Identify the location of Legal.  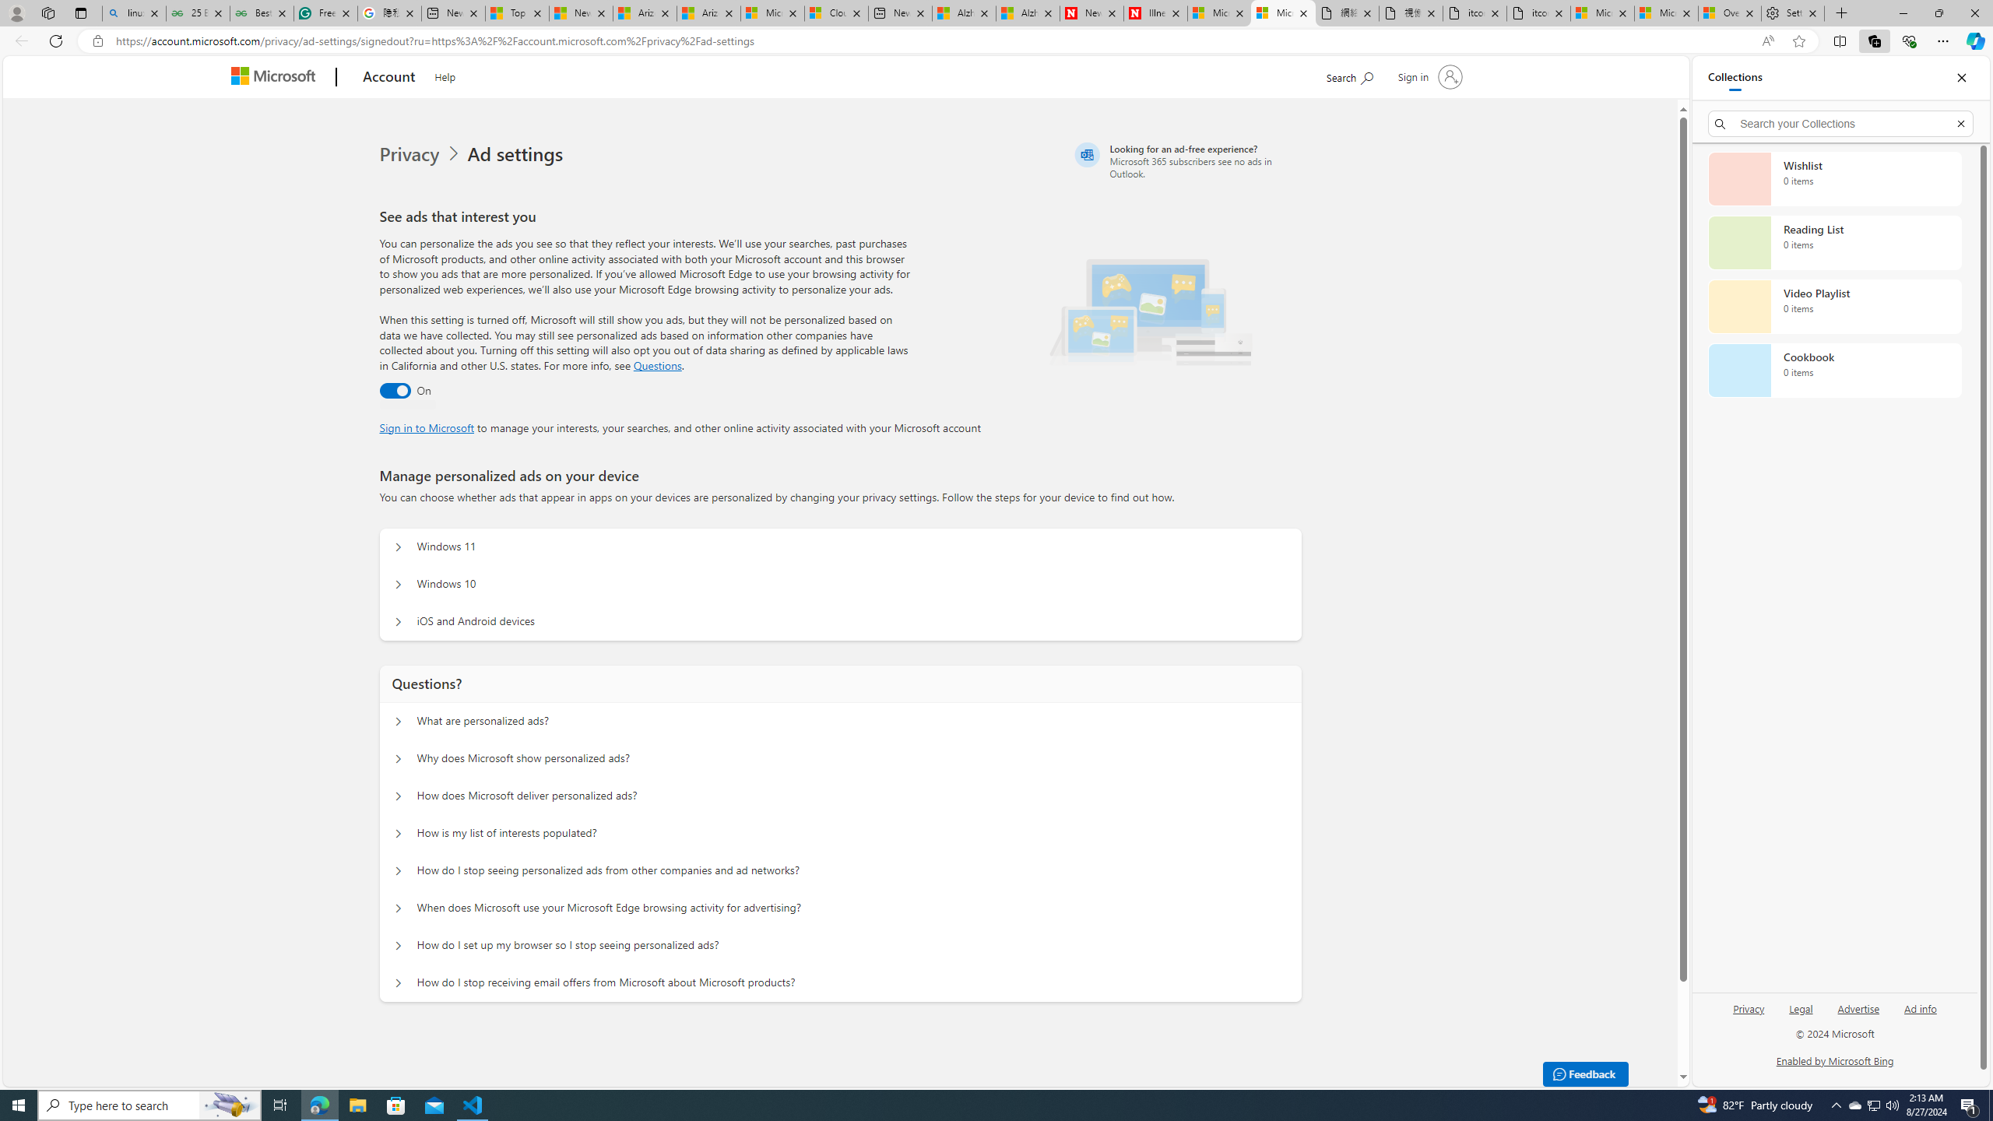
(1800, 1015).